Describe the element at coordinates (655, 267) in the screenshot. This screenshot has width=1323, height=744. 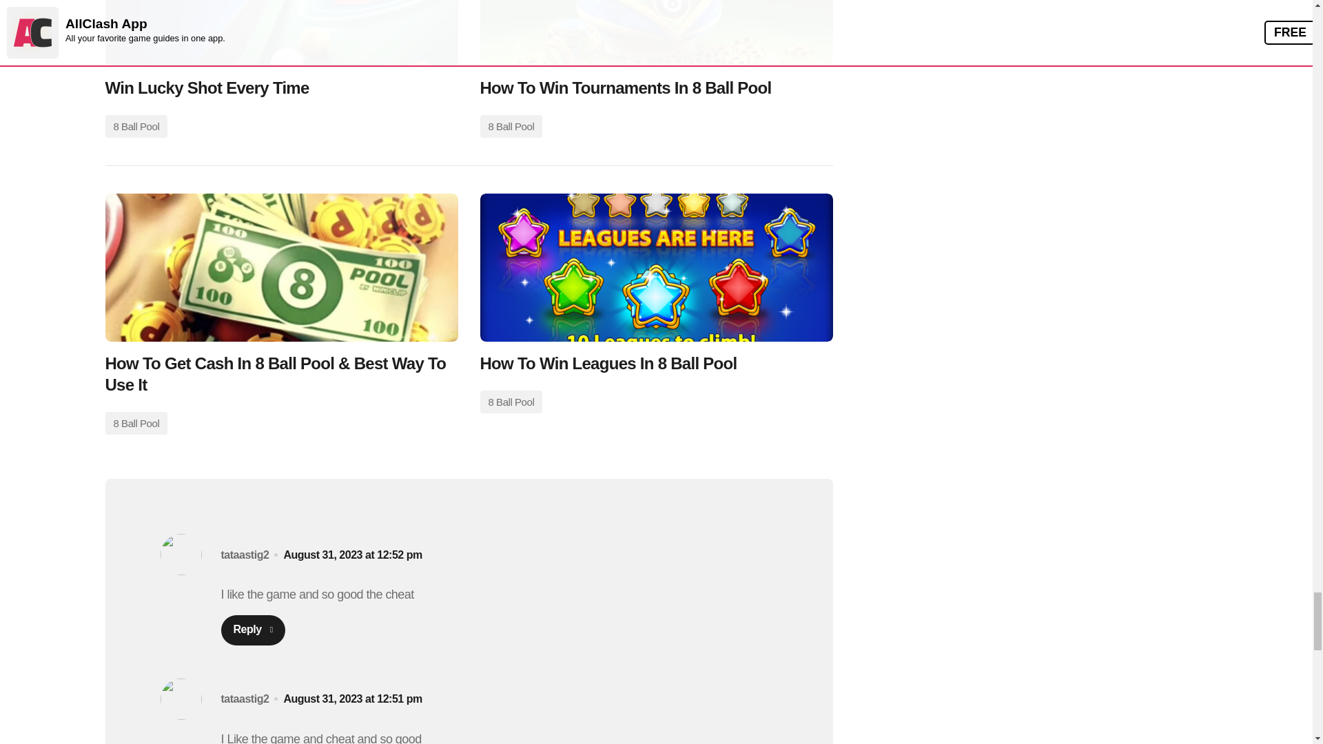
I see `How To Win Leagues In 8 Ball Pool` at that location.